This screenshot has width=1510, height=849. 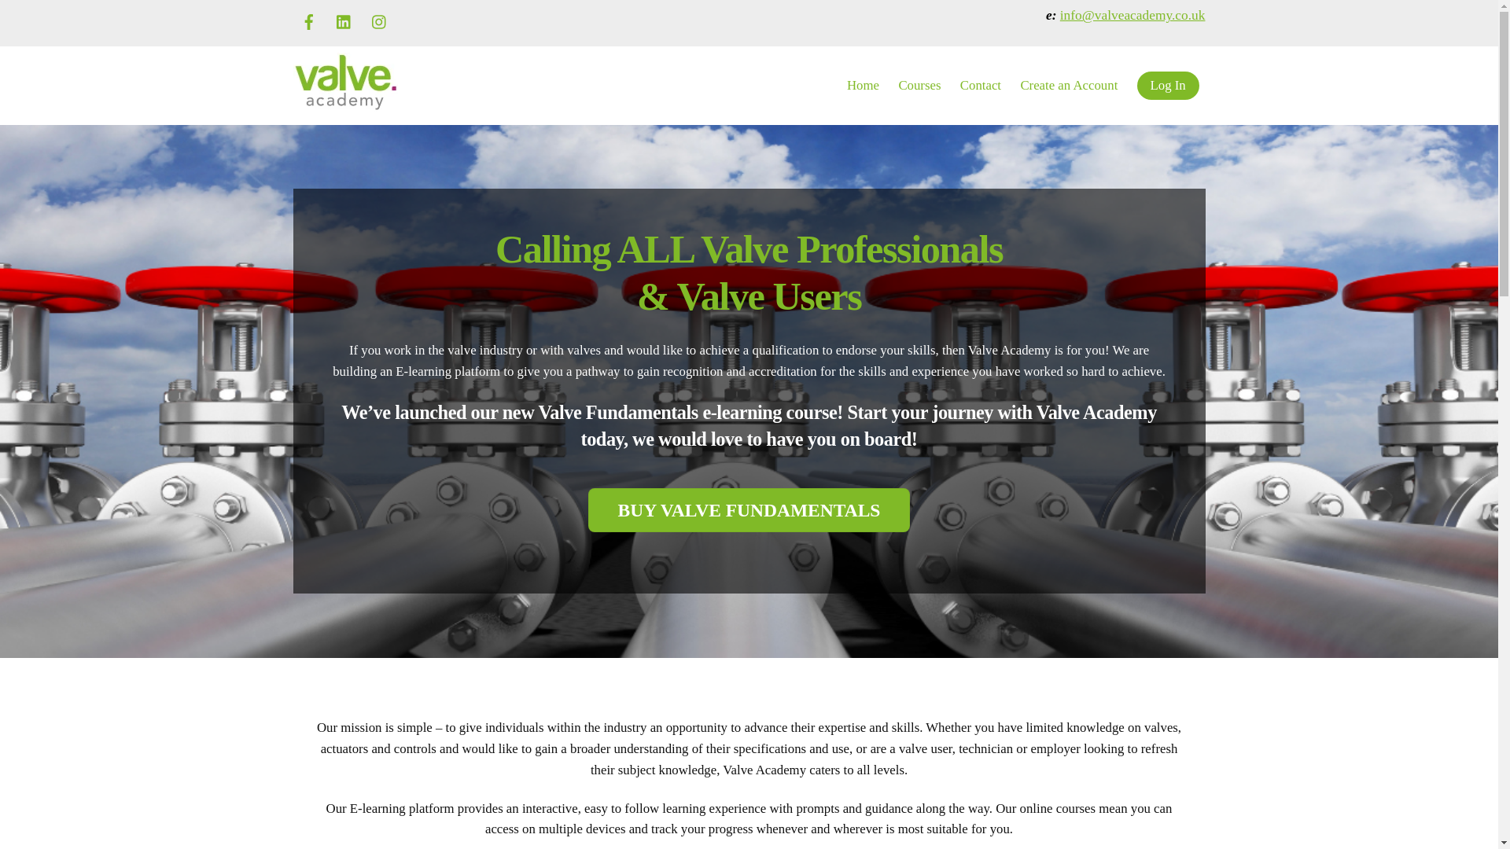 I want to click on Courses, so click(x=919, y=85).